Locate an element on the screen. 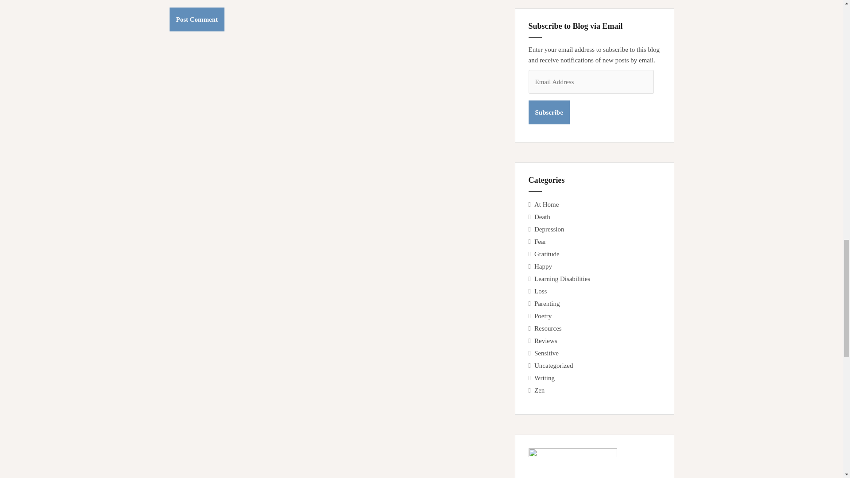 This screenshot has height=478, width=850. Loss is located at coordinates (540, 291).